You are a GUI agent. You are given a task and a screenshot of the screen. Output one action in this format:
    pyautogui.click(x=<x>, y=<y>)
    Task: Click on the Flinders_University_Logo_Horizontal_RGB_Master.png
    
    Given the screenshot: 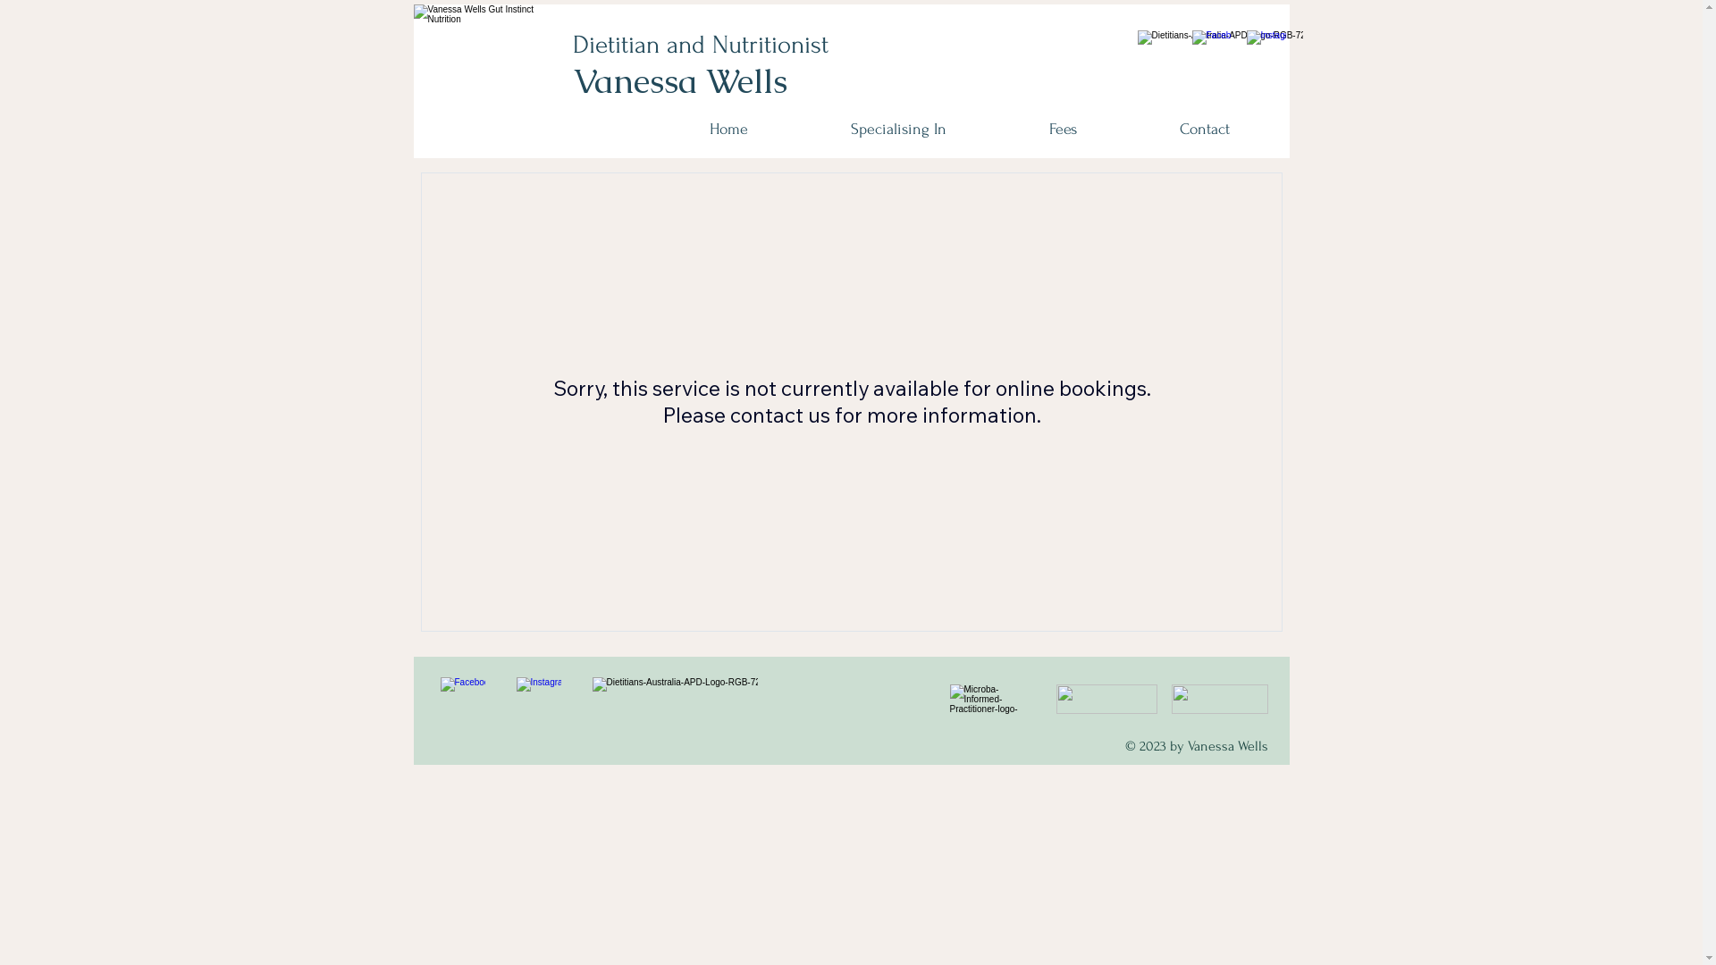 What is the action you would take?
    pyautogui.click(x=1106, y=699)
    